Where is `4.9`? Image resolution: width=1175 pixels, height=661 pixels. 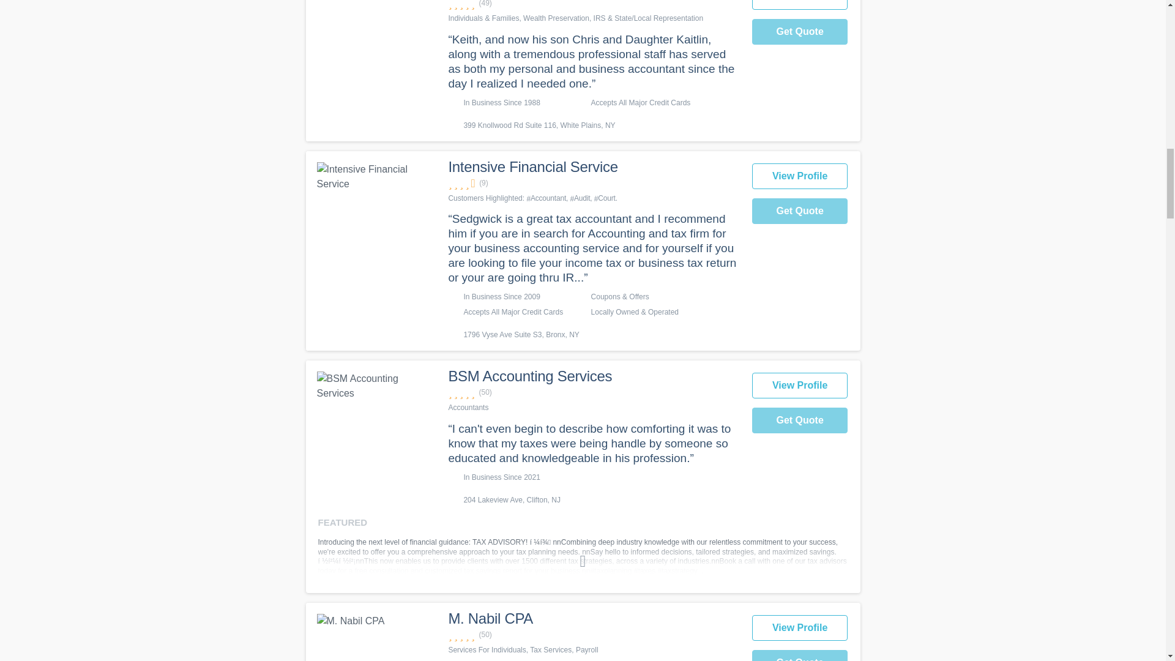 4.9 is located at coordinates (593, 392).